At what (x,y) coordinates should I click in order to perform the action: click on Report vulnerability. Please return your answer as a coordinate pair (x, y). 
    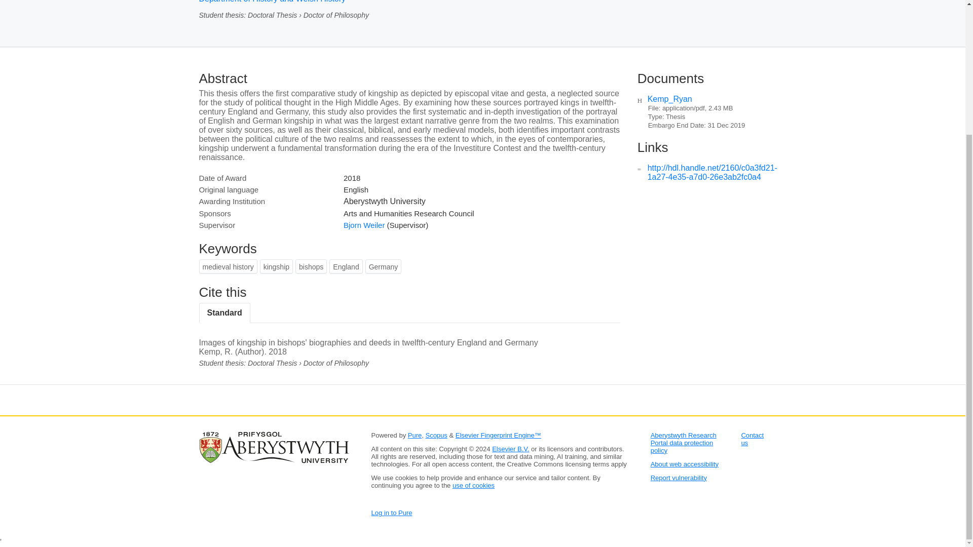
    Looking at the image, I should click on (679, 478).